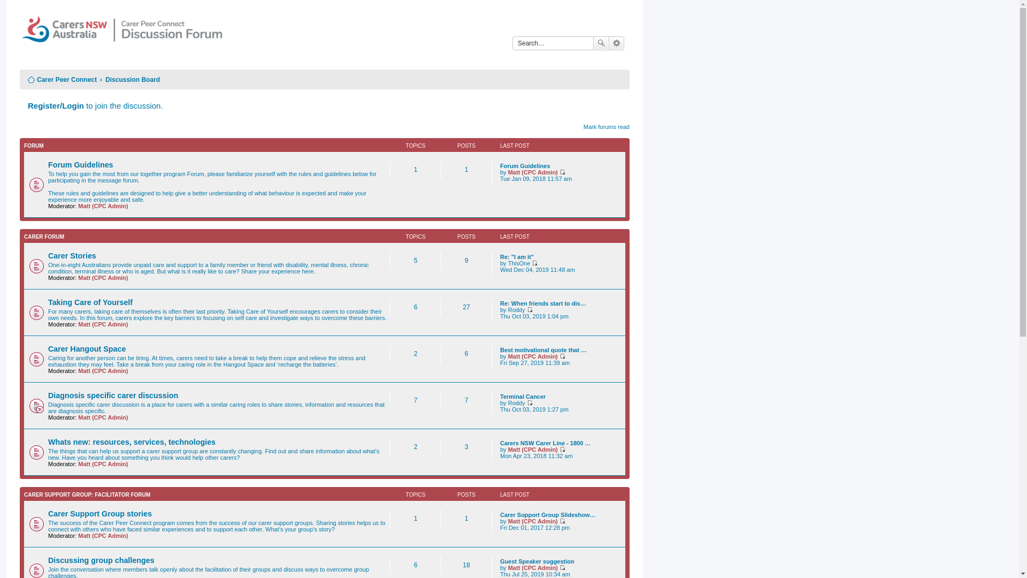 This screenshot has width=1027, height=578. Describe the element at coordinates (530, 402) in the screenshot. I see `View the latest post` at that location.